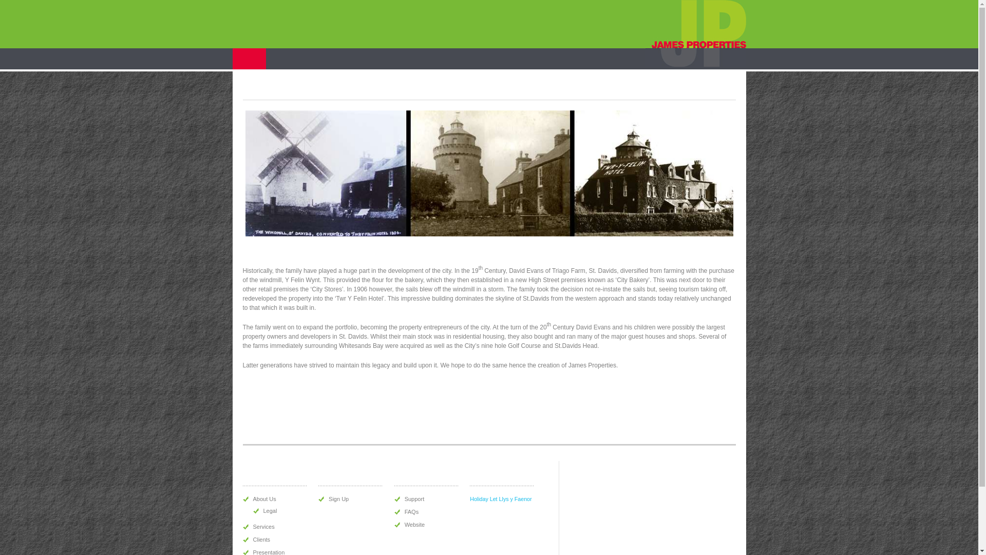  What do you see at coordinates (695, 33) in the screenshot?
I see `Click for Home` at bounding box center [695, 33].